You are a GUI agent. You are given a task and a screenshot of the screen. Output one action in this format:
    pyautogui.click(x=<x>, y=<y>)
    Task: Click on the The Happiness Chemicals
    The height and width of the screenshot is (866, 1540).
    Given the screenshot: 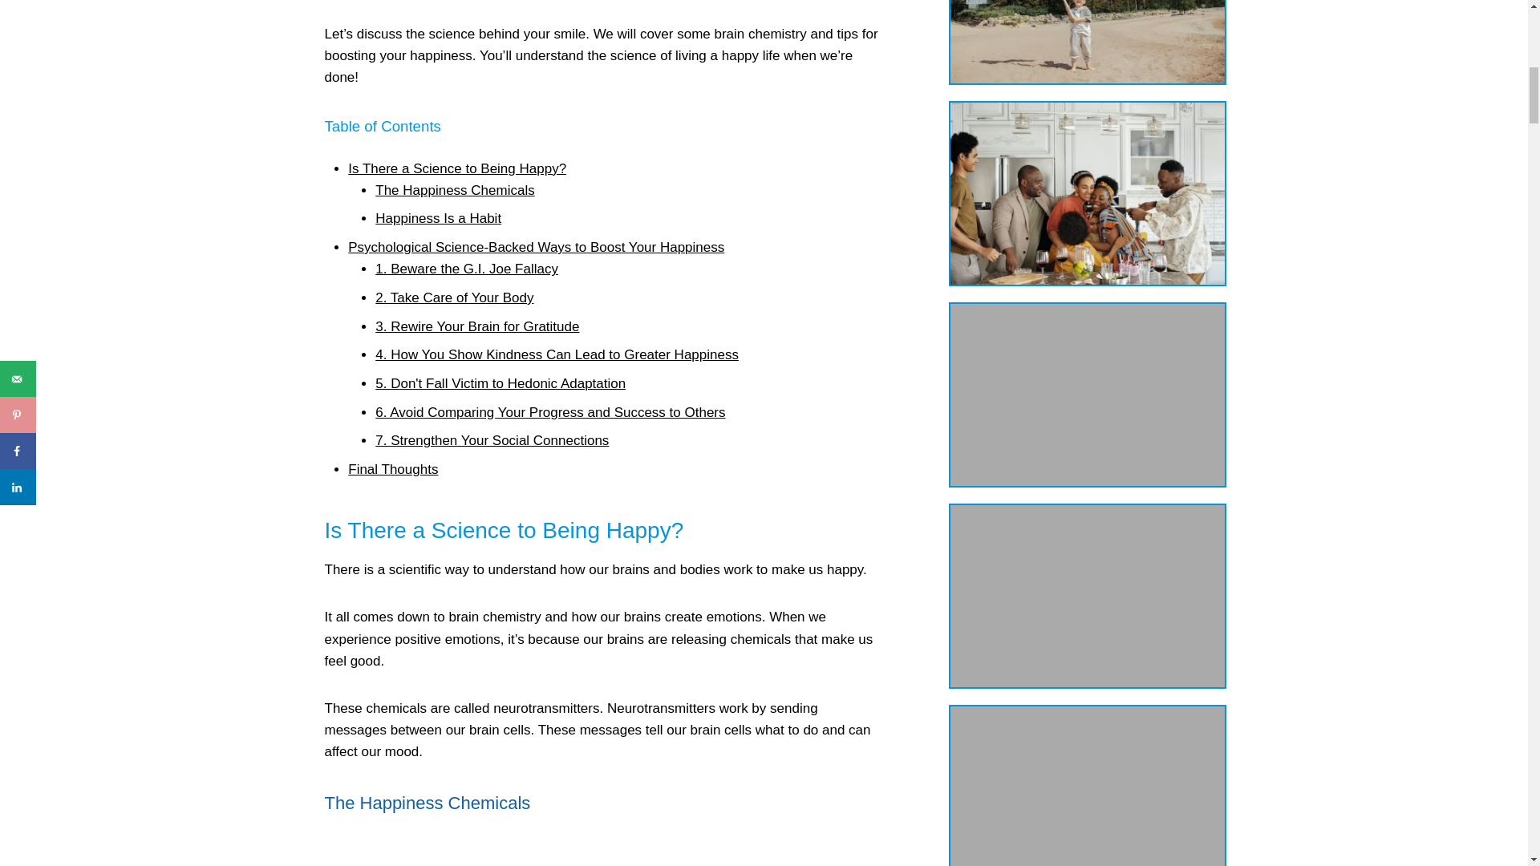 What is the action you would take?
    pyautogui.click(x=455, y=190)
    